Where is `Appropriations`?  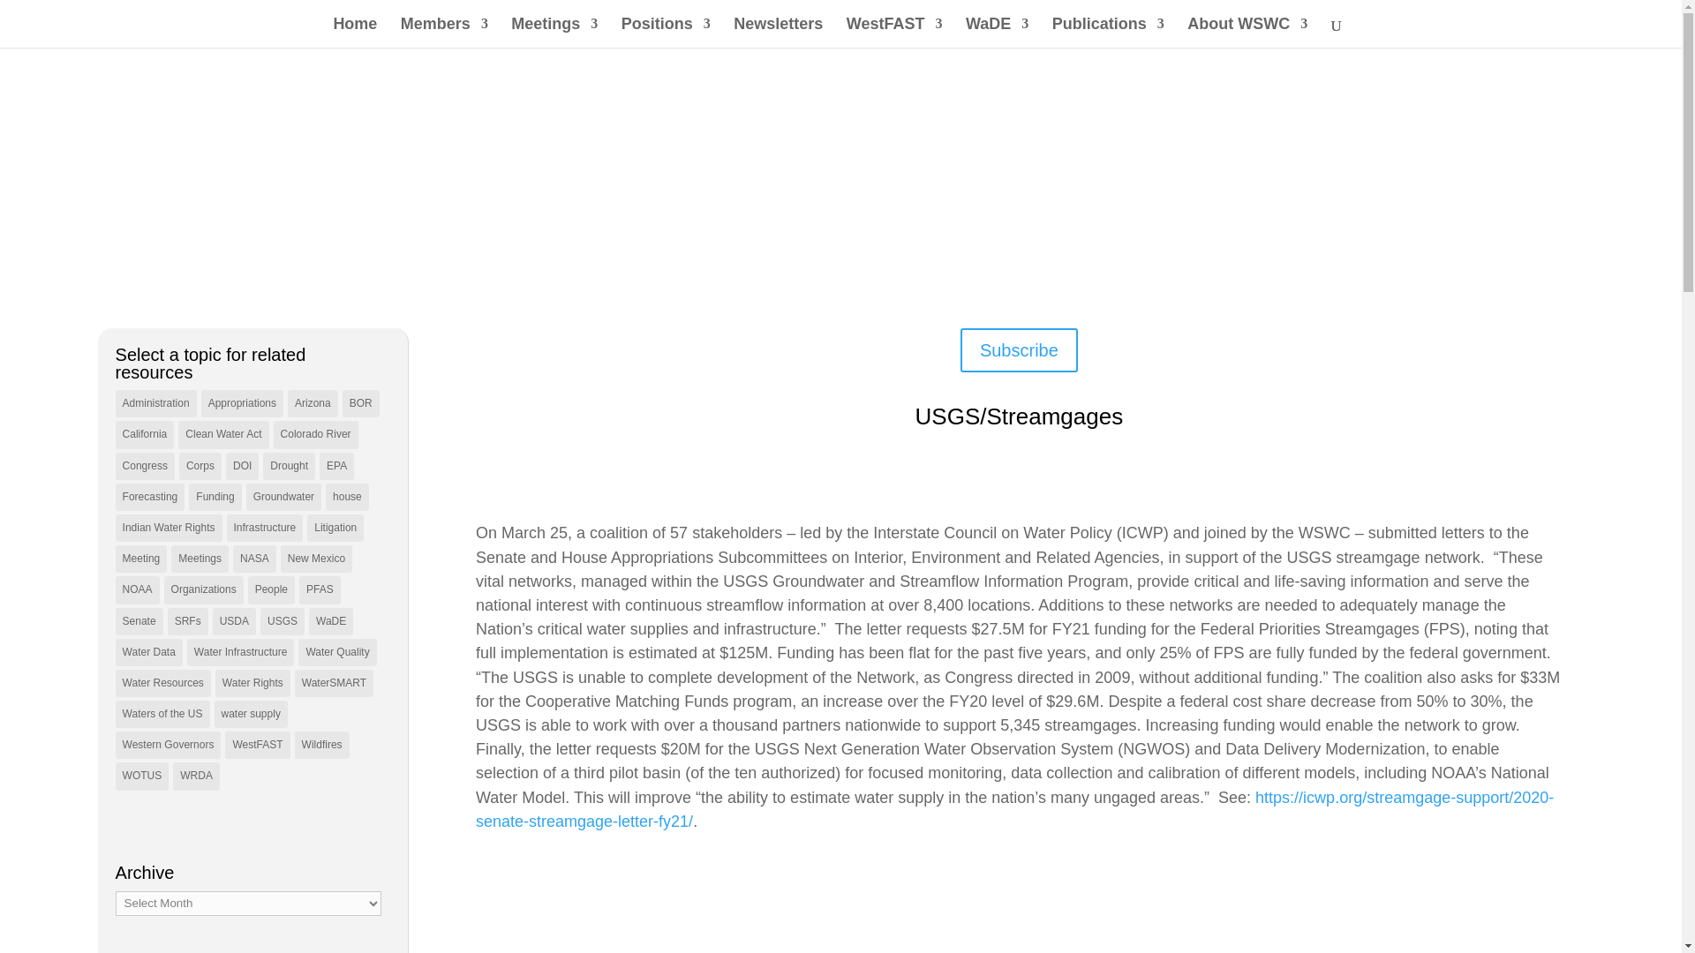 Appropriations is located at coordinates (242, 403).